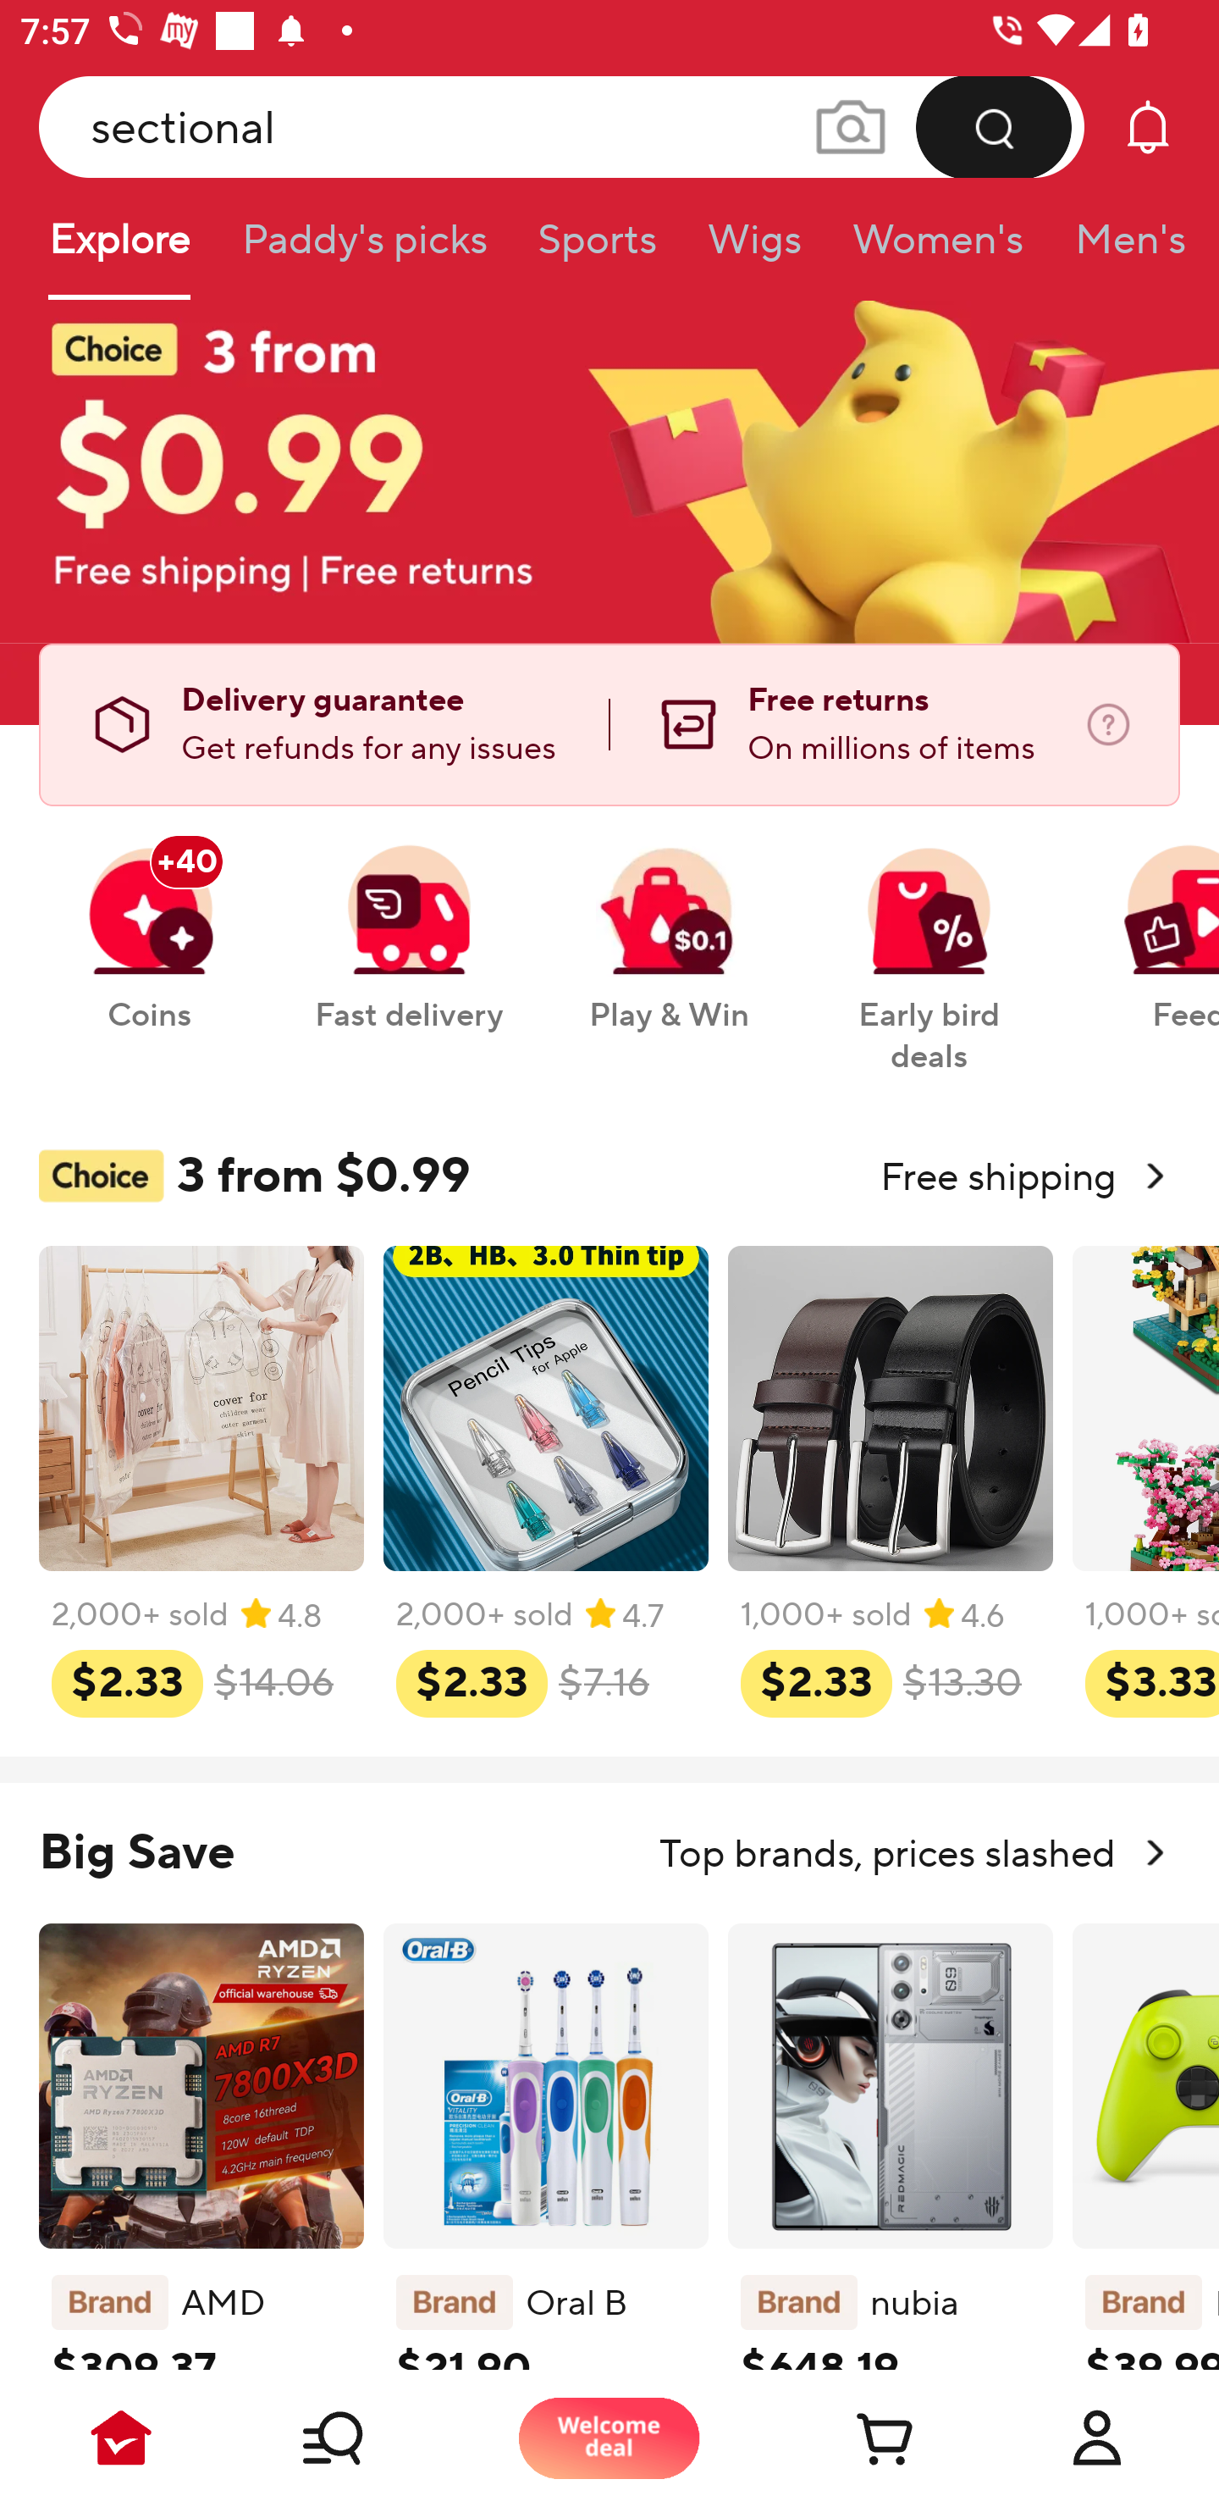 This screenshot has height=2507, width=1219. What do you see at coordinates (1097, 2438) in the screenshot?
I see `Account` at bounding box center [1097, 2438].